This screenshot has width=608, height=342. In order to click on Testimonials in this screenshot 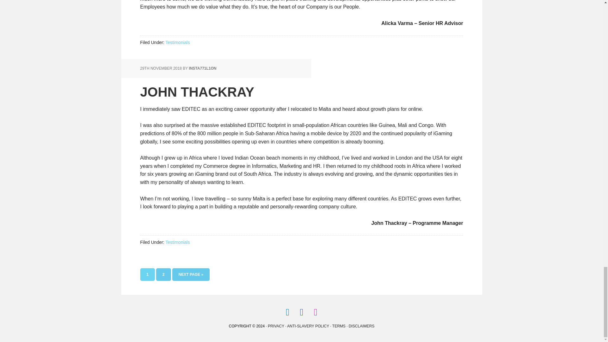, I will do `click(202, 68)`.